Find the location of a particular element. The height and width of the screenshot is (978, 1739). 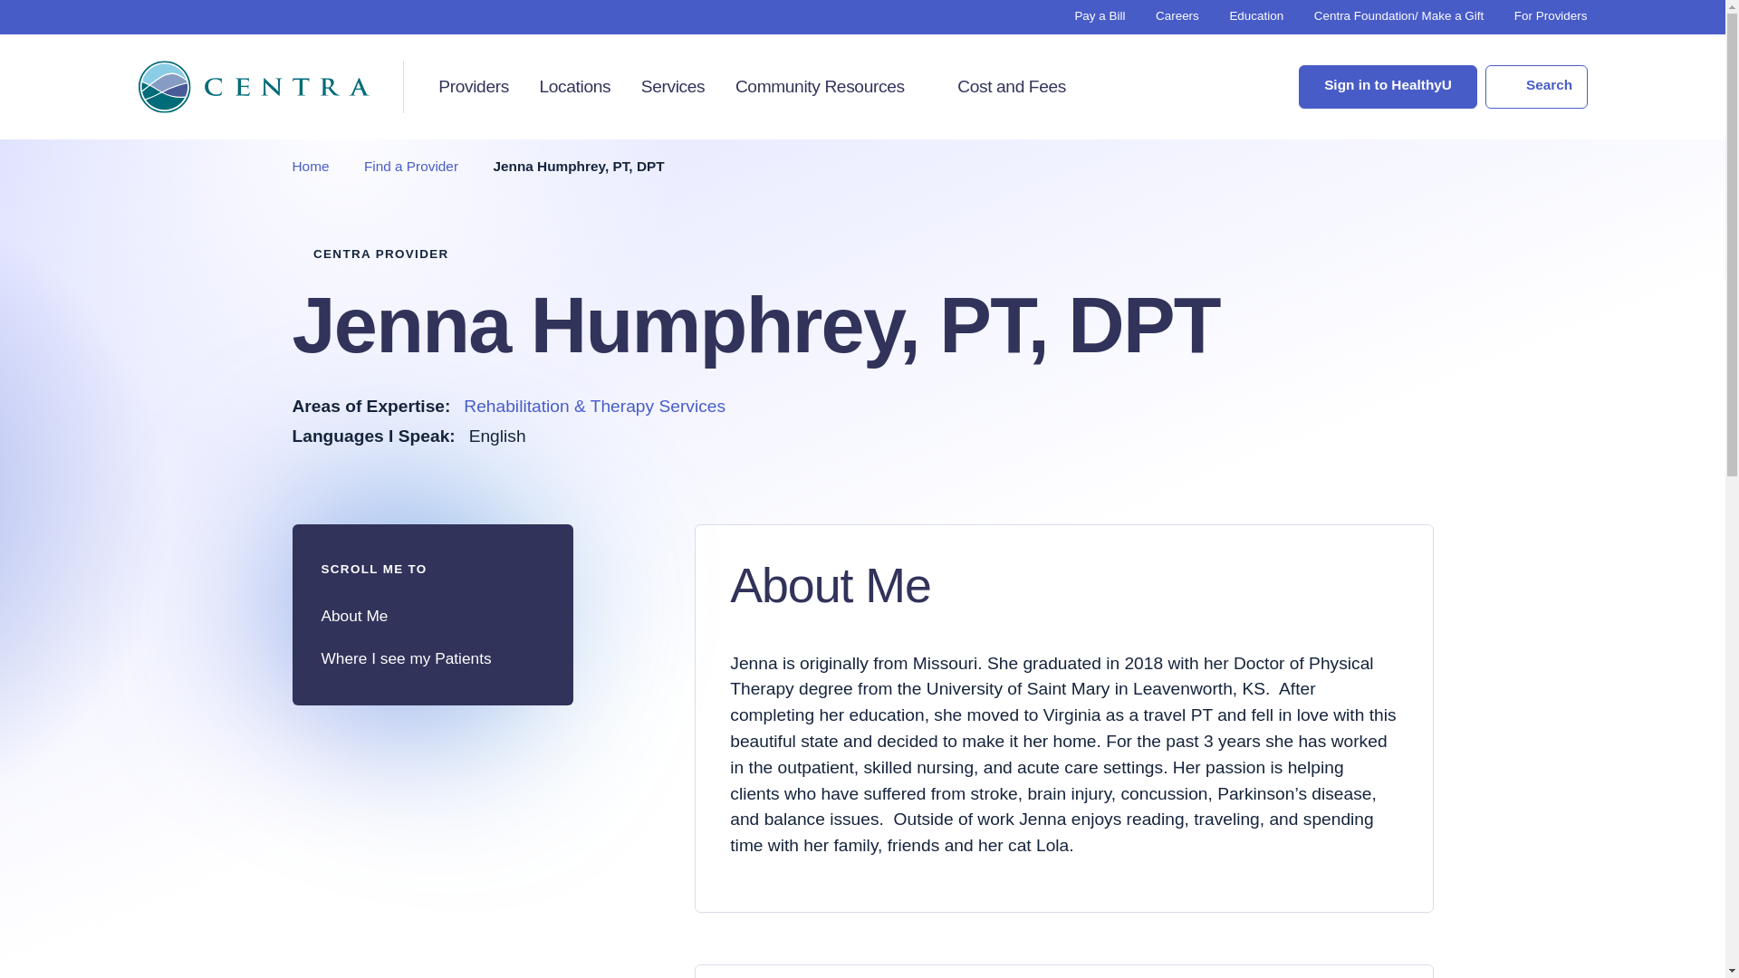

Locations is located at coordinates (574, 87).